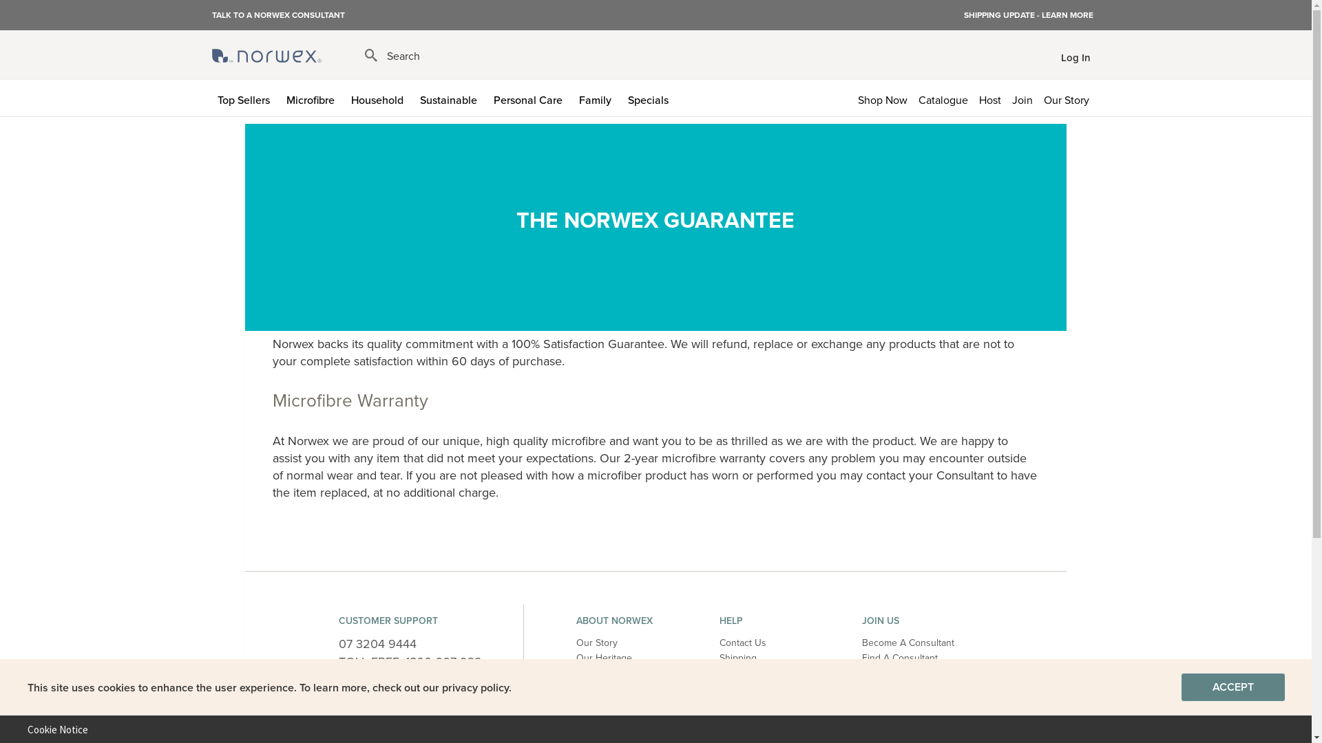  What do you see at coordinates (760, 673) in the screenshot?
I see `Product Guarantee` at bounding box center [760, 673].